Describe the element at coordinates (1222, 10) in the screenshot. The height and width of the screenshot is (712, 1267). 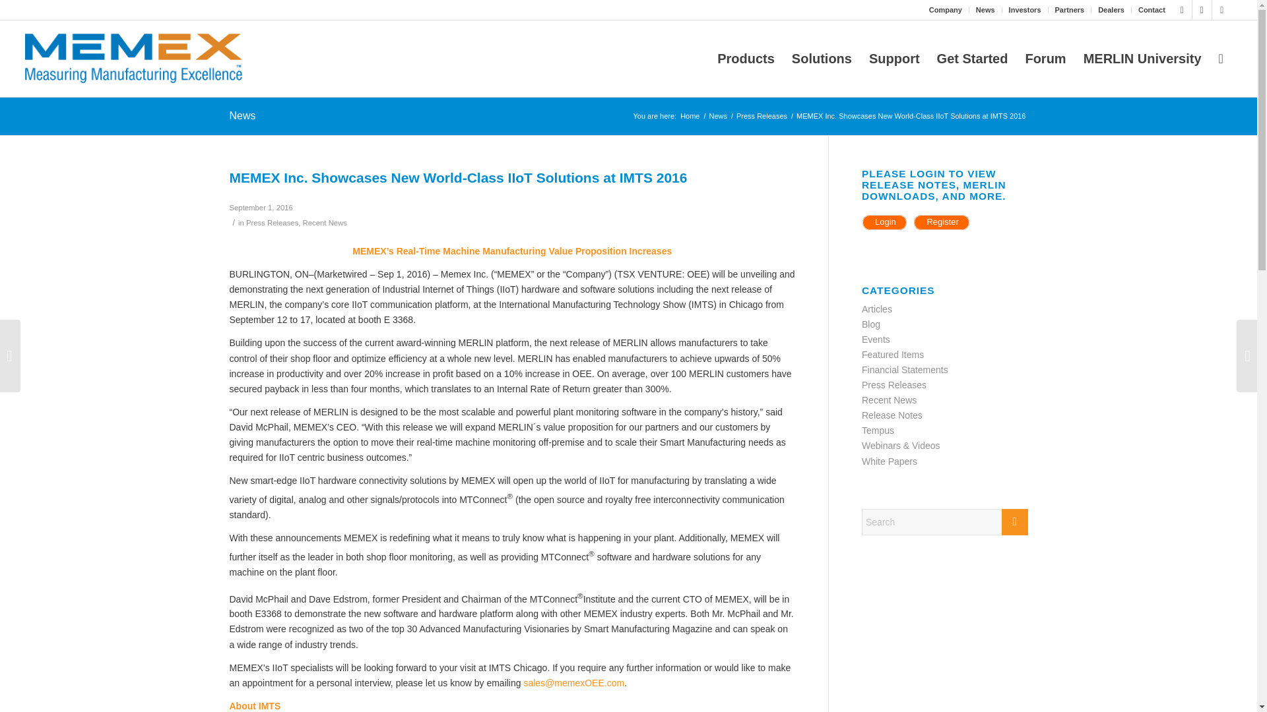
I see `Youtube` at that location.